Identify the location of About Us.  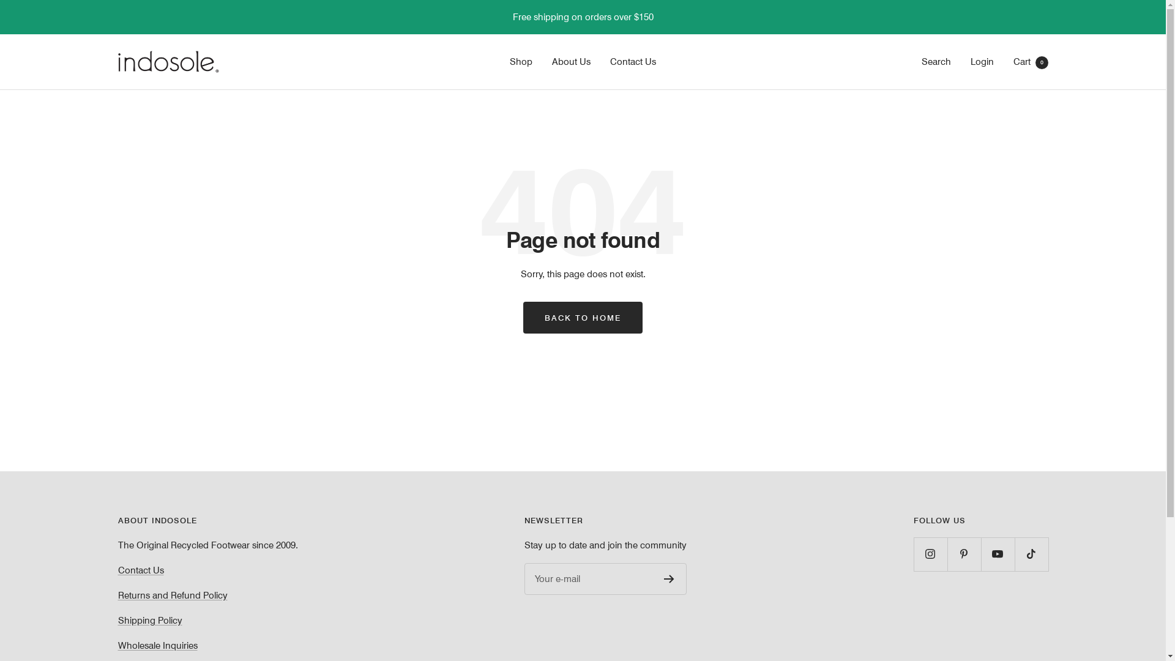
(571, 62).